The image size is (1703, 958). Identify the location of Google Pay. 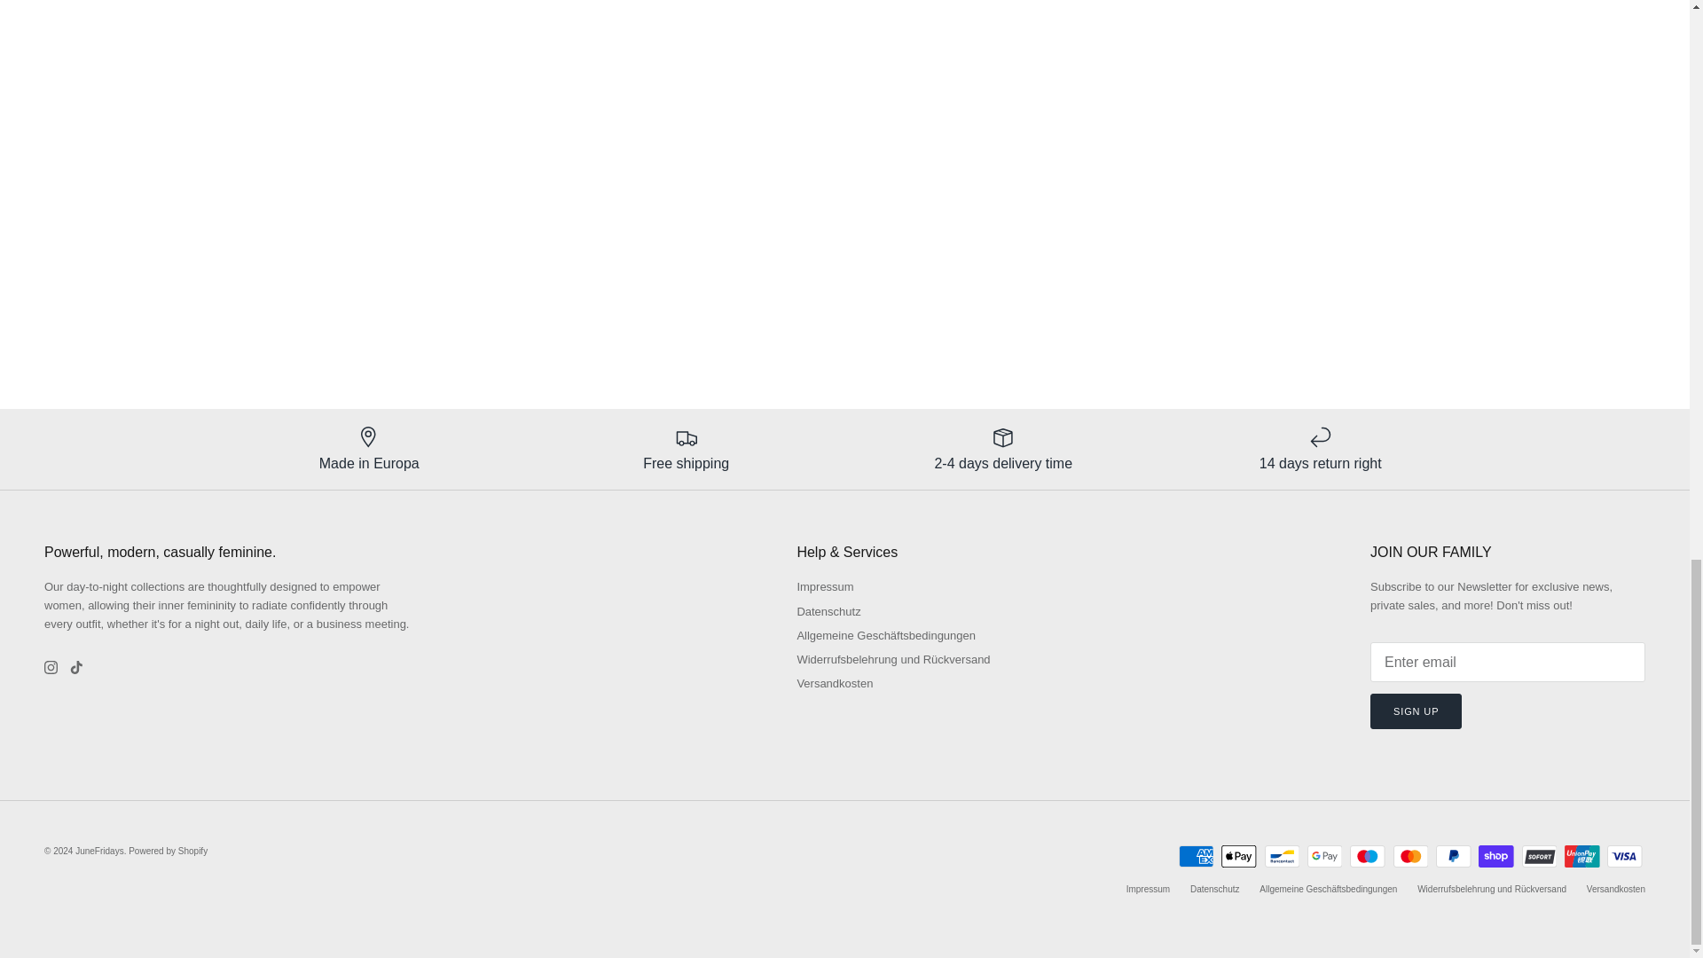
(1324, 856).